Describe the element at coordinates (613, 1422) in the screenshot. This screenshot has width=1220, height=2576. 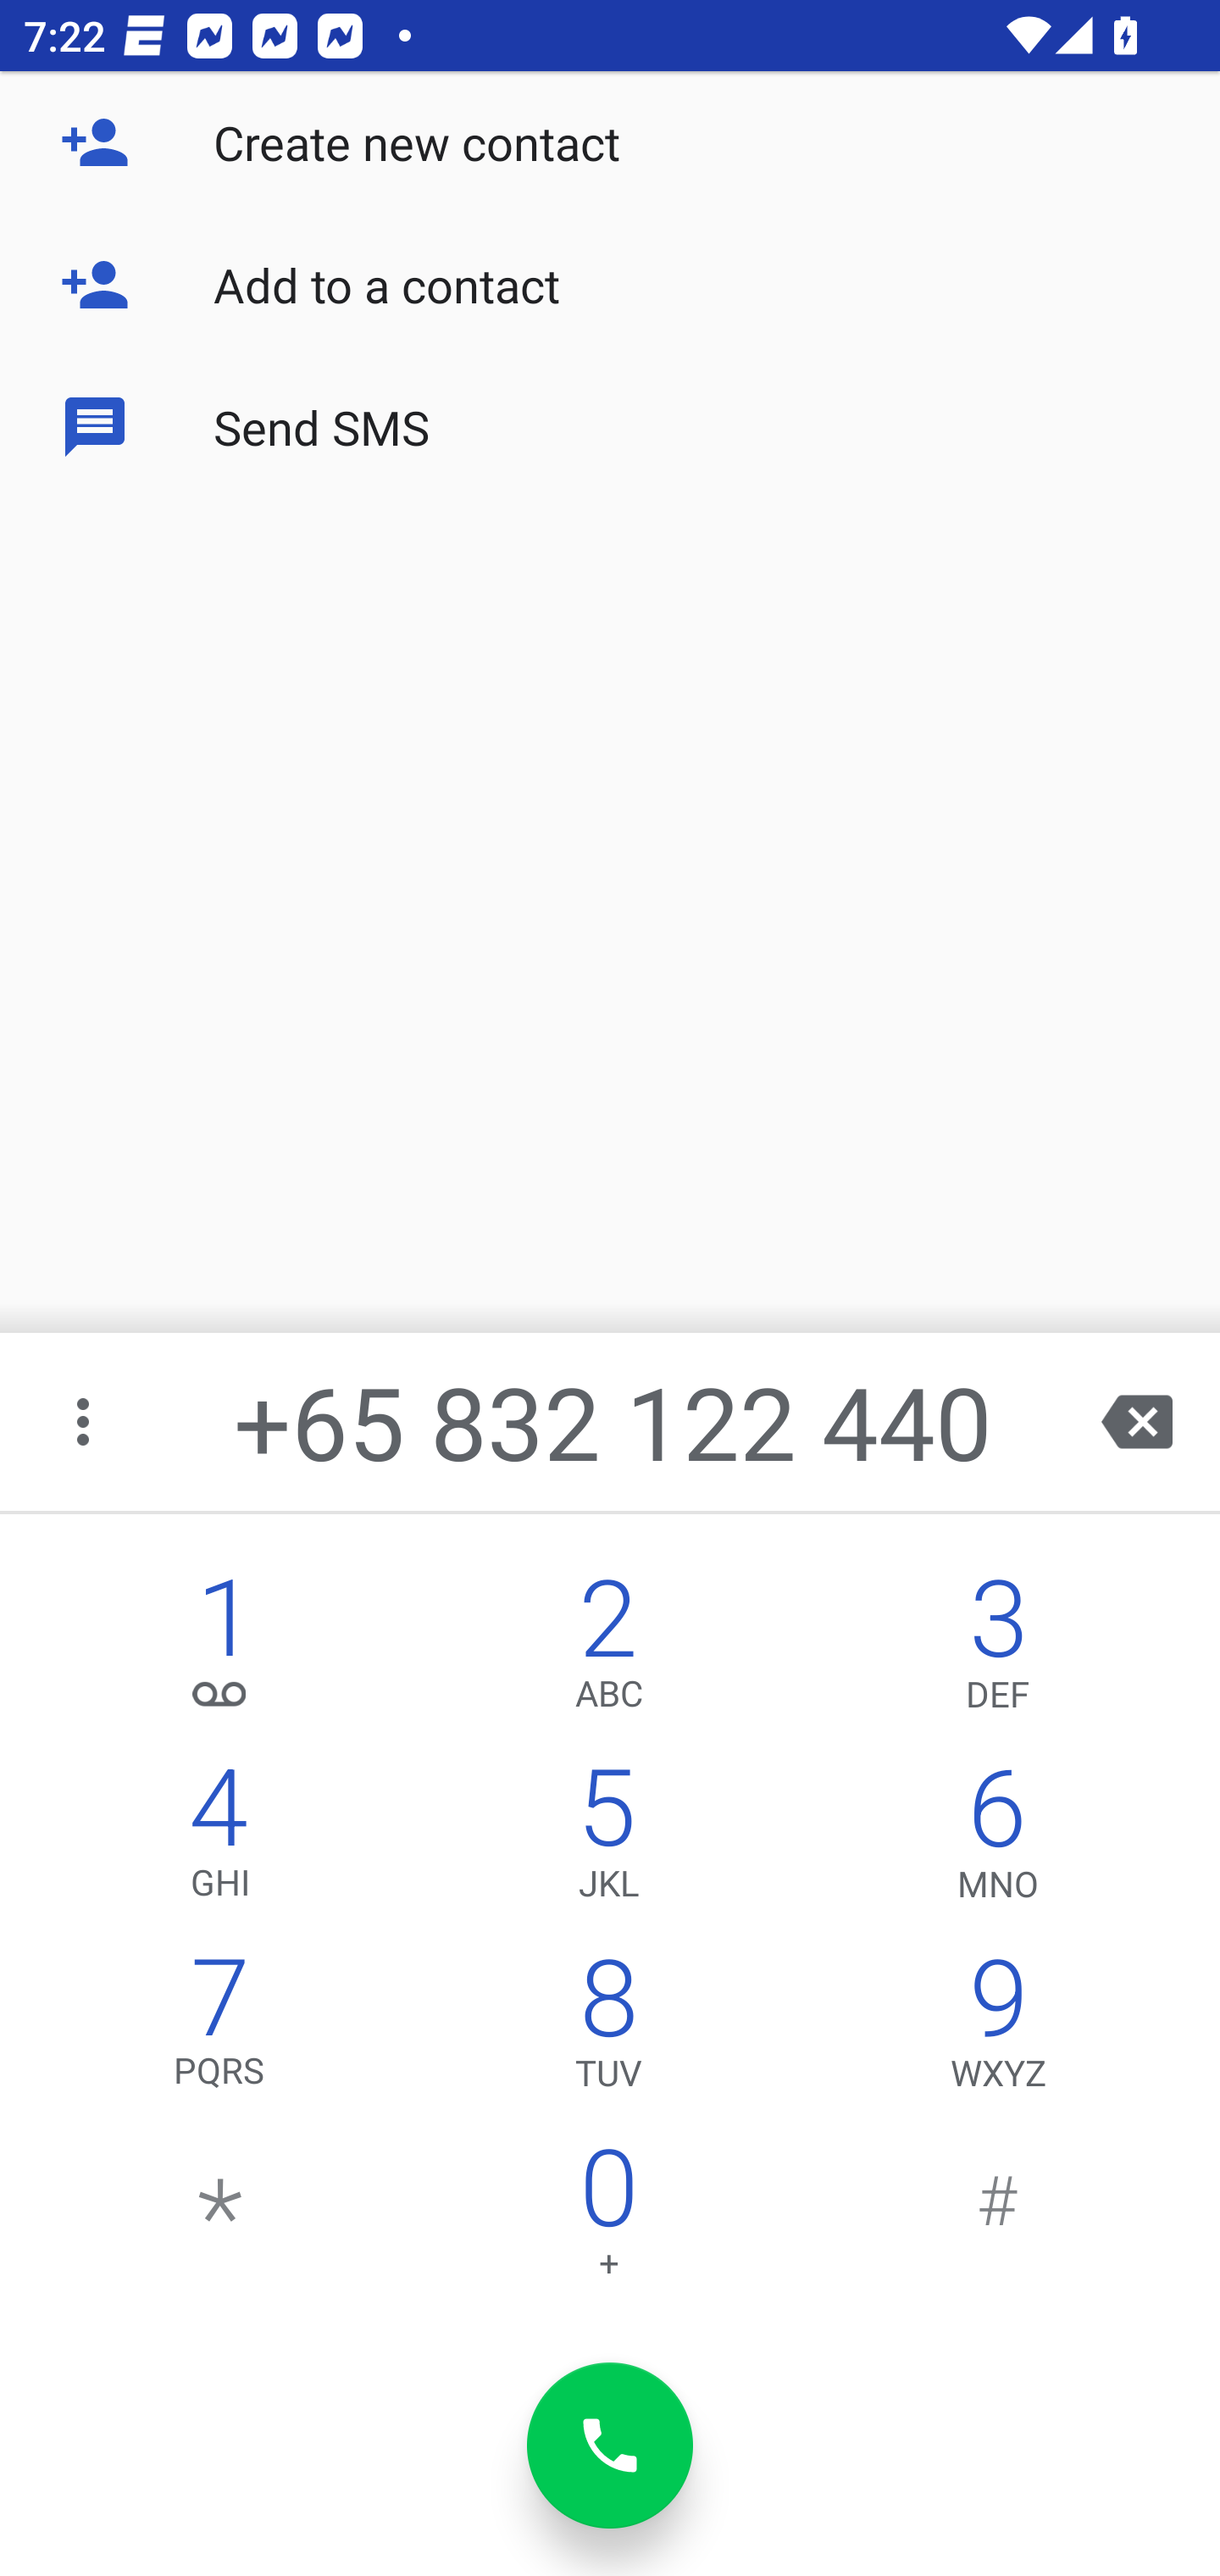
I see `+65 832 122 440` at that location.